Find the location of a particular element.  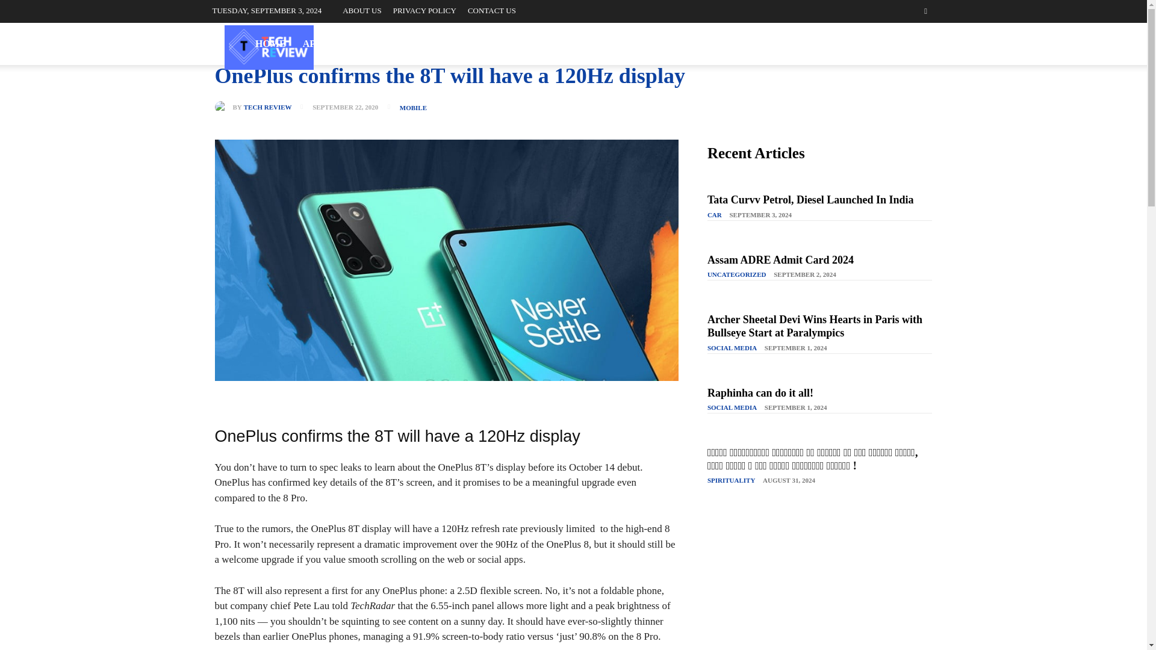

GADGETS is located at coordinates (433, 43).